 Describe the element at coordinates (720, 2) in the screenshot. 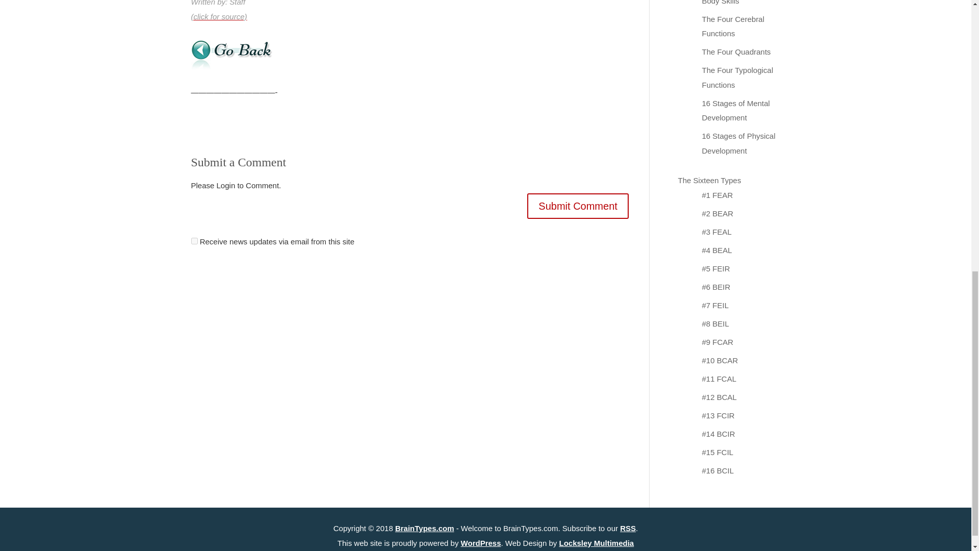

I see `Body Skills` at that location.